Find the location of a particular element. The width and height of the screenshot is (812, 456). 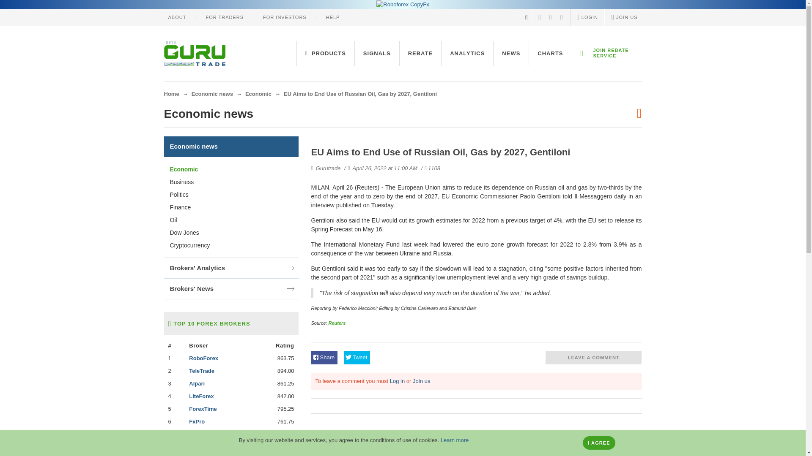

ANALYTICS is located at coordinates (467, 53).